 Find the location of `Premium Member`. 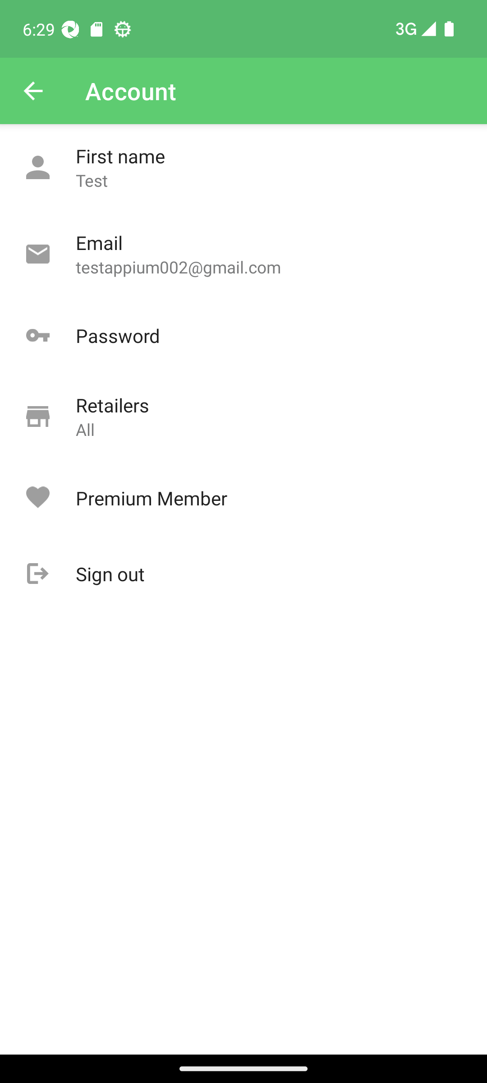

Premium Member is located at coordinates (243, 498).